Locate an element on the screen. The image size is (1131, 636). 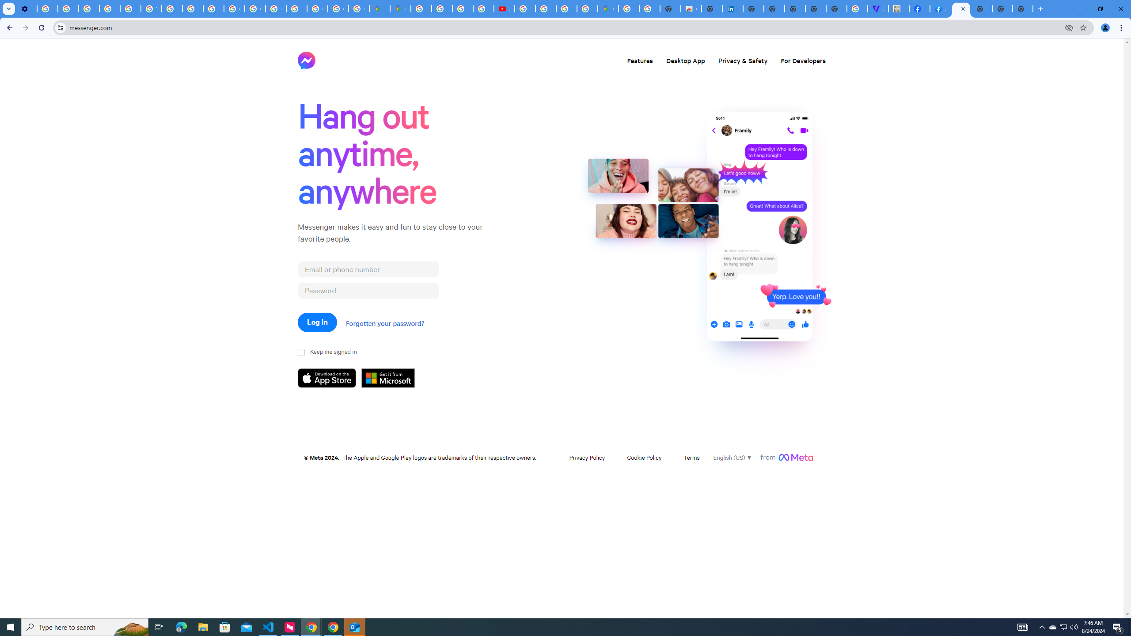
Blogger Policies and Guidelines - Transparency Center is located at coordinates (421, 9).